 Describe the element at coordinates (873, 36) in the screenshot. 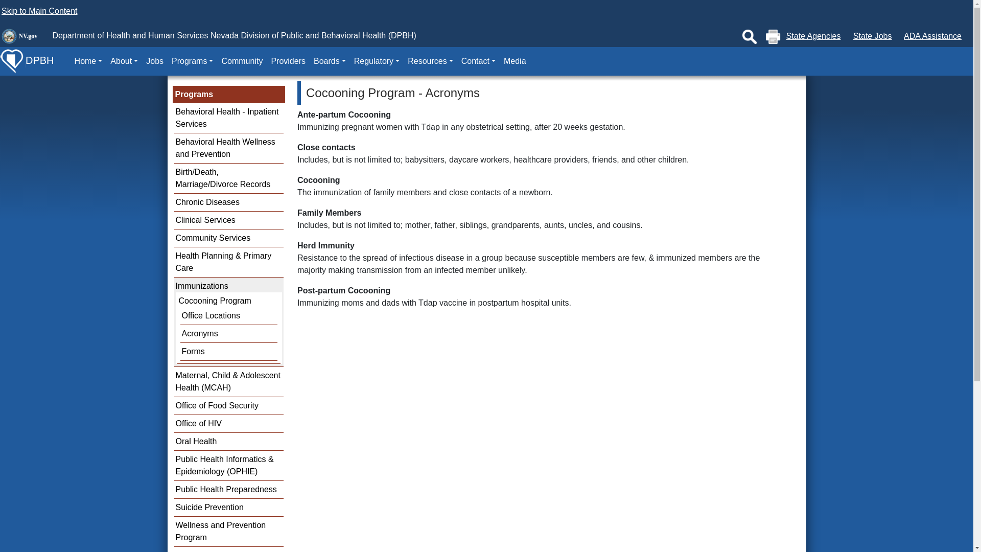

I see `State Jobs` at that location.